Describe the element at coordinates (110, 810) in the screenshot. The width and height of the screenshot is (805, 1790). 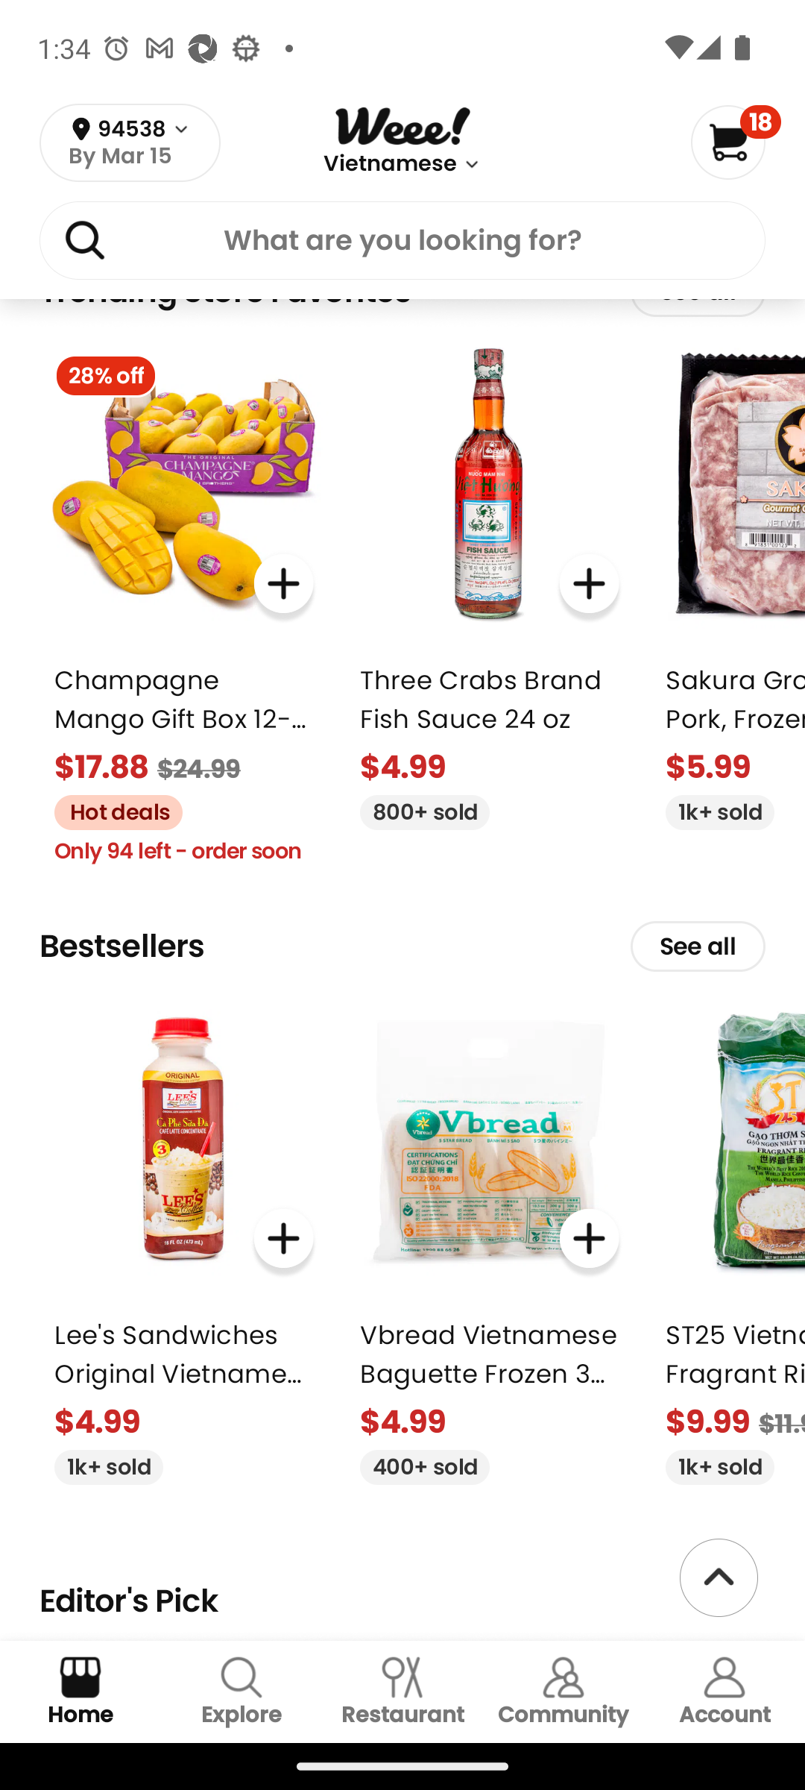
I see `Hot deals` at that location.